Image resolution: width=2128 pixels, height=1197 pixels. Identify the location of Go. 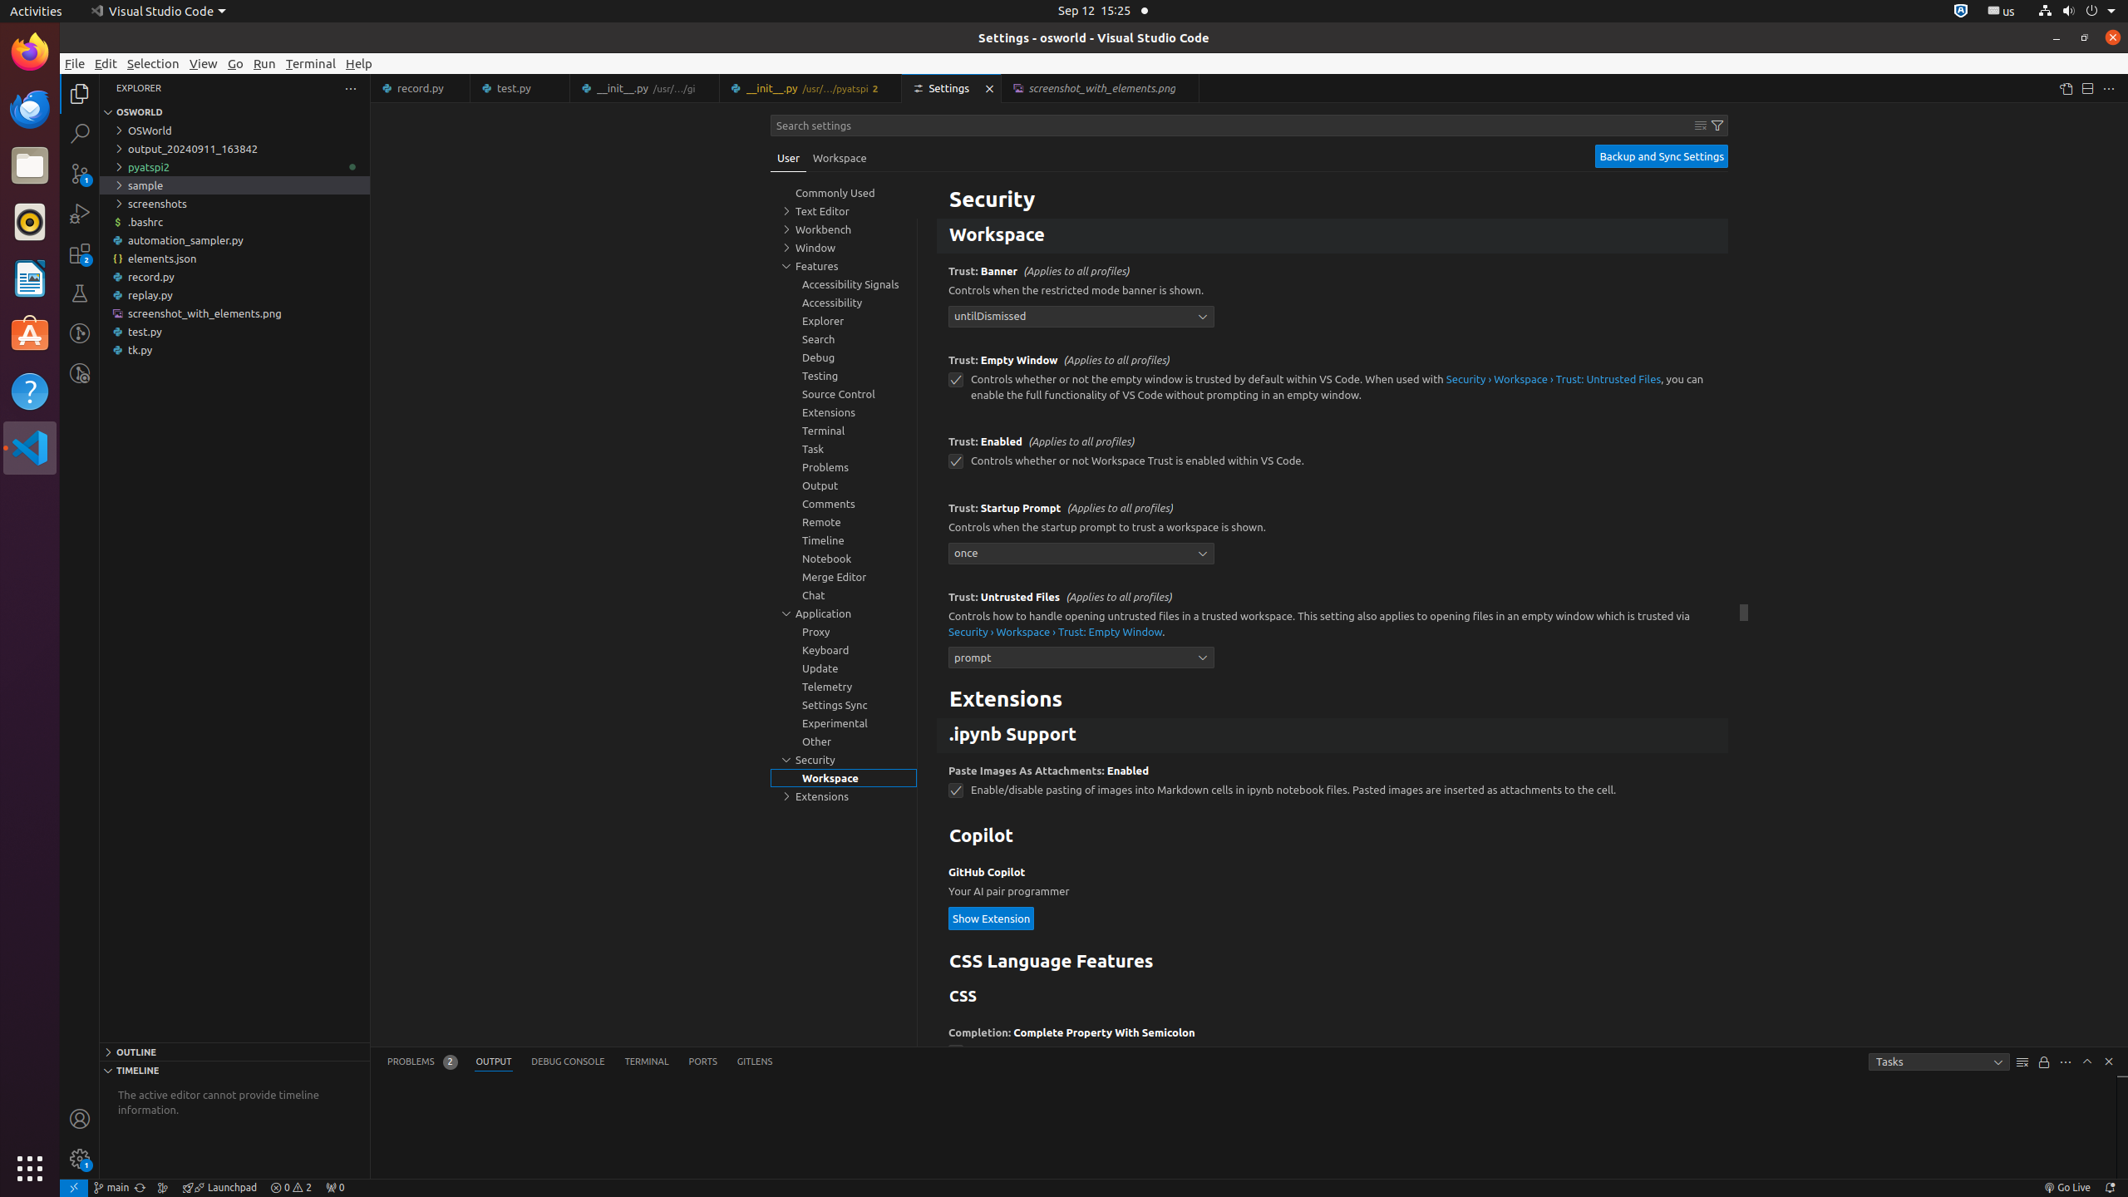
(236, 63).